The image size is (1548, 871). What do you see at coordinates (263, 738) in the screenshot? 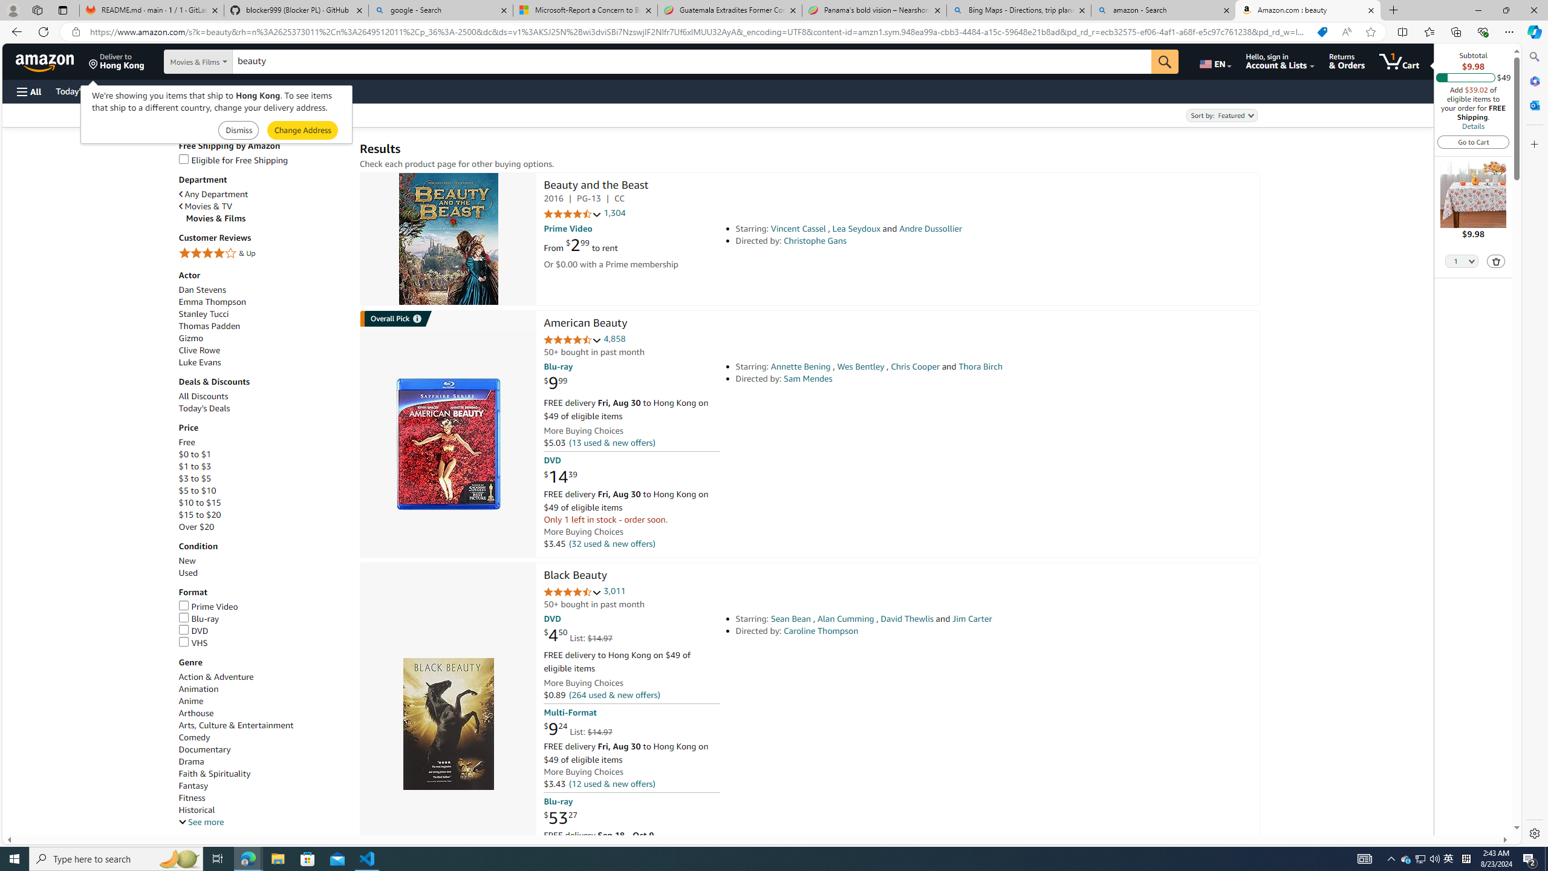
I see `Comedy` at bounding box center [263, 738].